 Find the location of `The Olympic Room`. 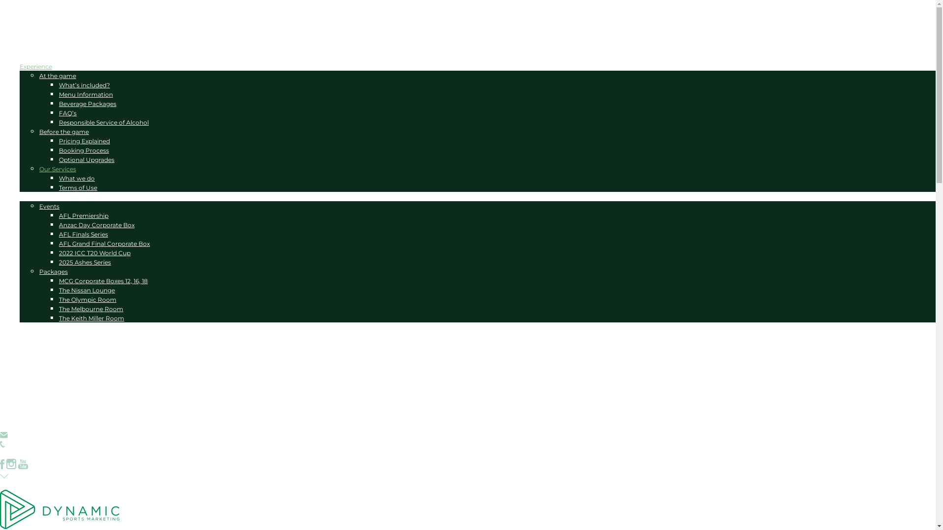

The Olympic Room is located at coordinates (87, 299).